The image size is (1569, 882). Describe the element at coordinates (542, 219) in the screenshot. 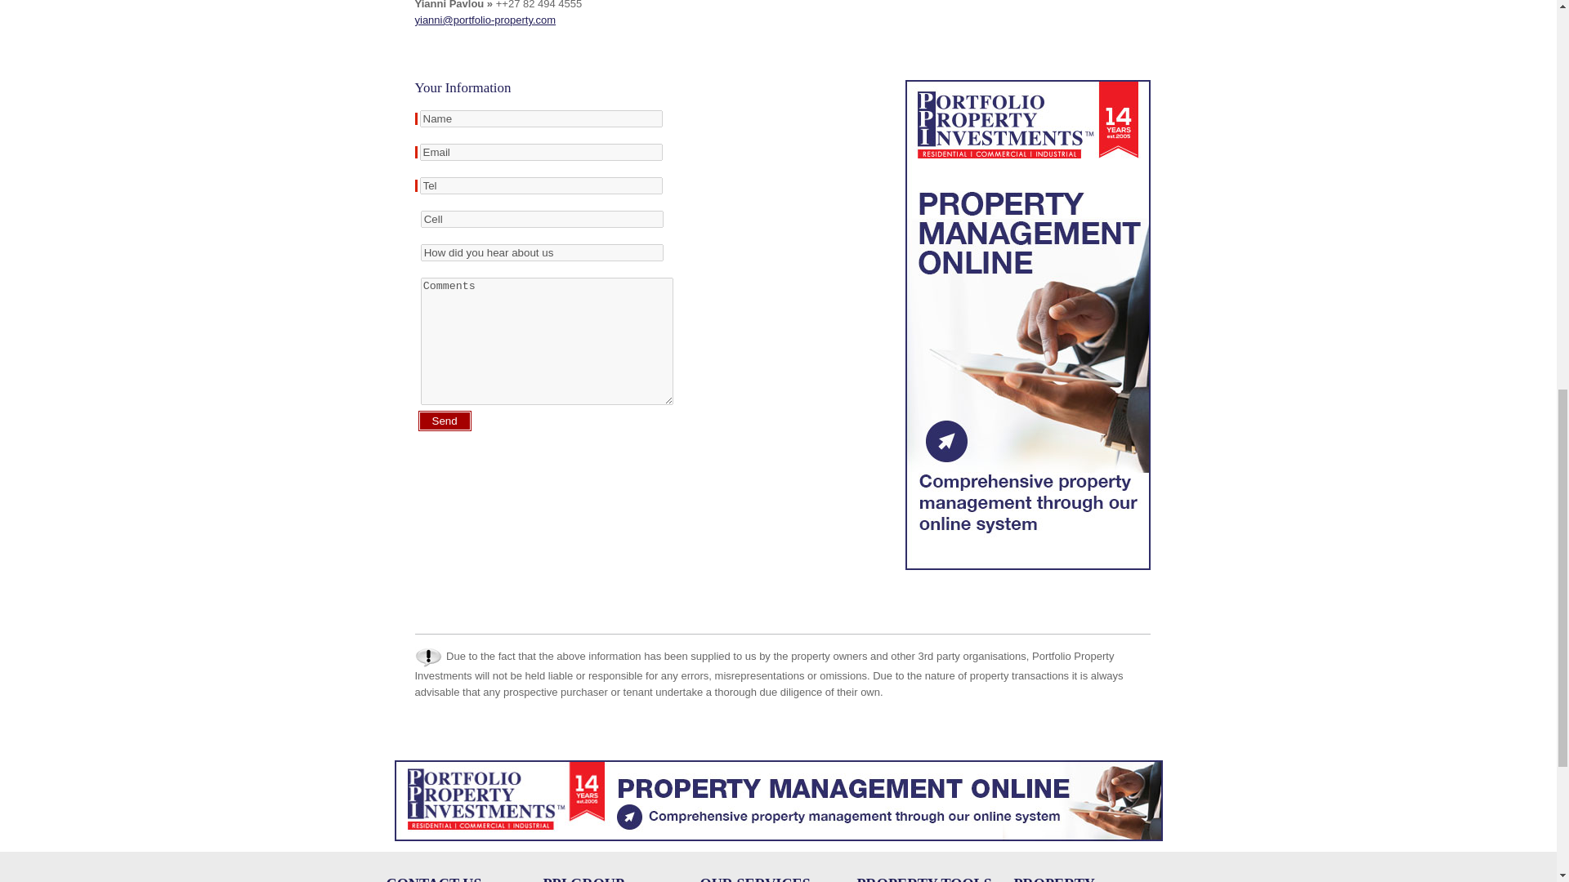

I see `Cell` at that location.